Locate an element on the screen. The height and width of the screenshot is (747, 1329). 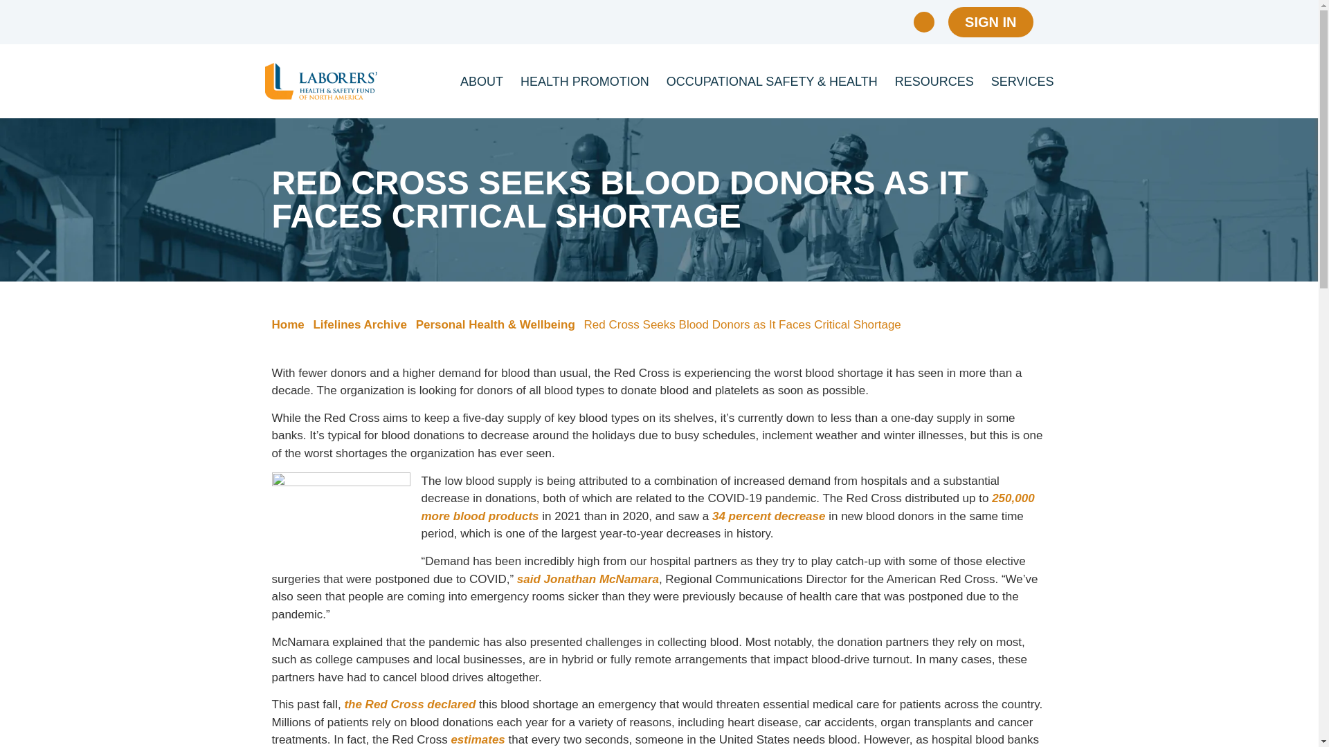
HEALTH PROMOTION is located at coordinates (585, 80).